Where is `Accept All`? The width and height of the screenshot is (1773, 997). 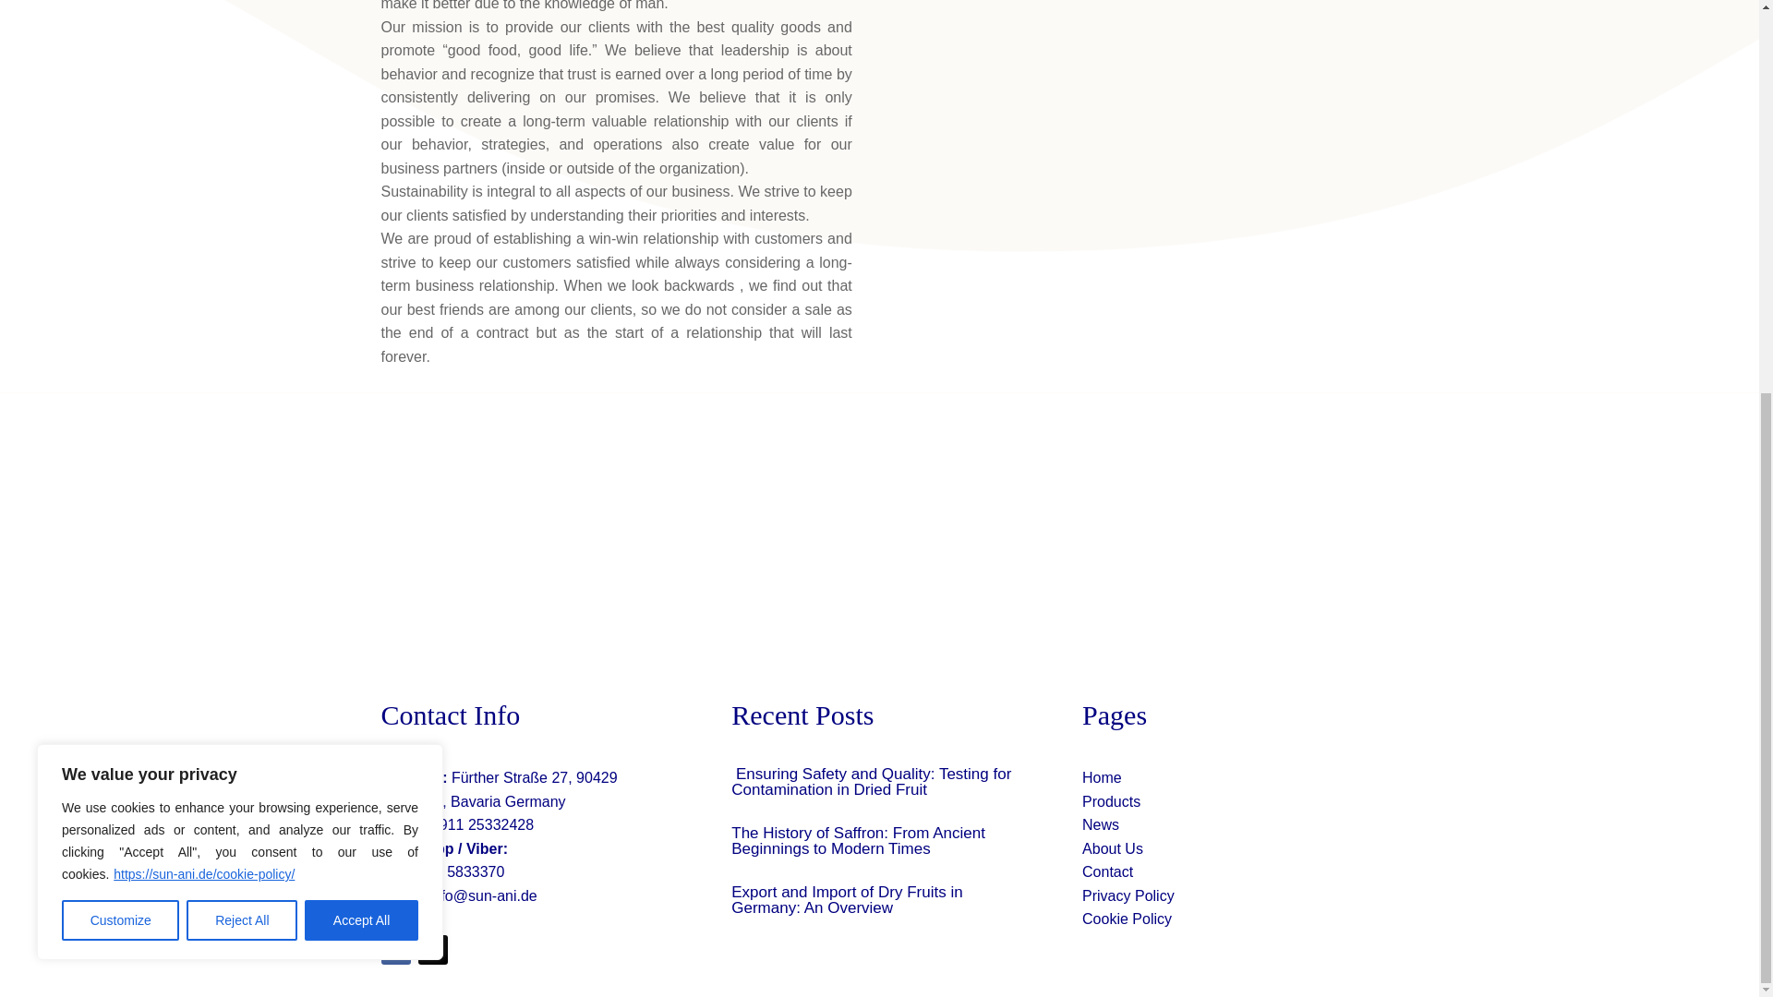 Accept All is located at coordinates (362, 279).